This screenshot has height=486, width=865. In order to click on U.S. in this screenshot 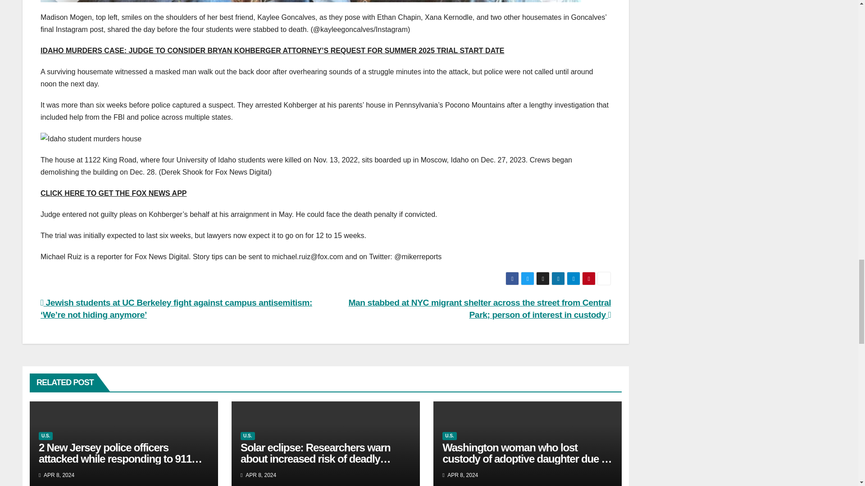, I will do `click(247, 436)`.